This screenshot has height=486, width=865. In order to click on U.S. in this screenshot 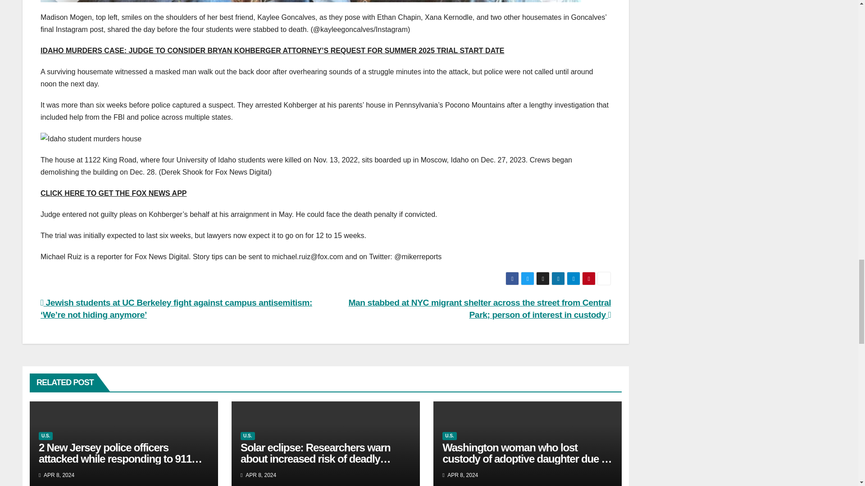, I will do `click(247, 436)`.